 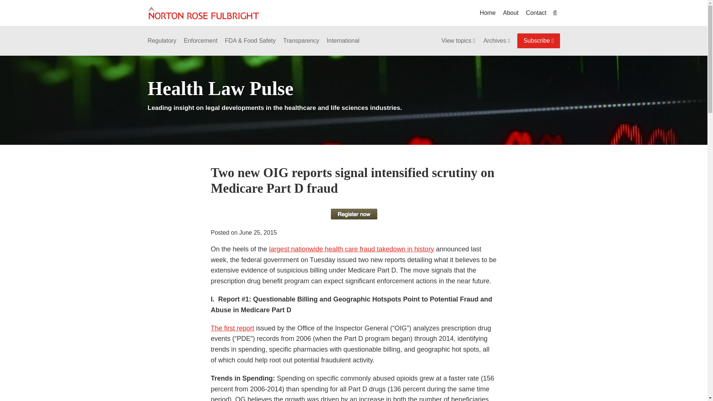 I want to click on Home, so click(x=488, y=13).